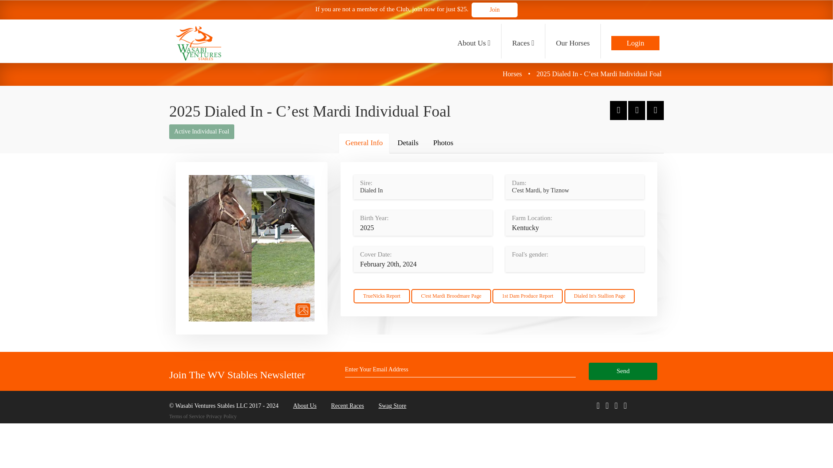  Describe the element at coordinates (635, 41) in the screenshot. I see `Login` at that location.